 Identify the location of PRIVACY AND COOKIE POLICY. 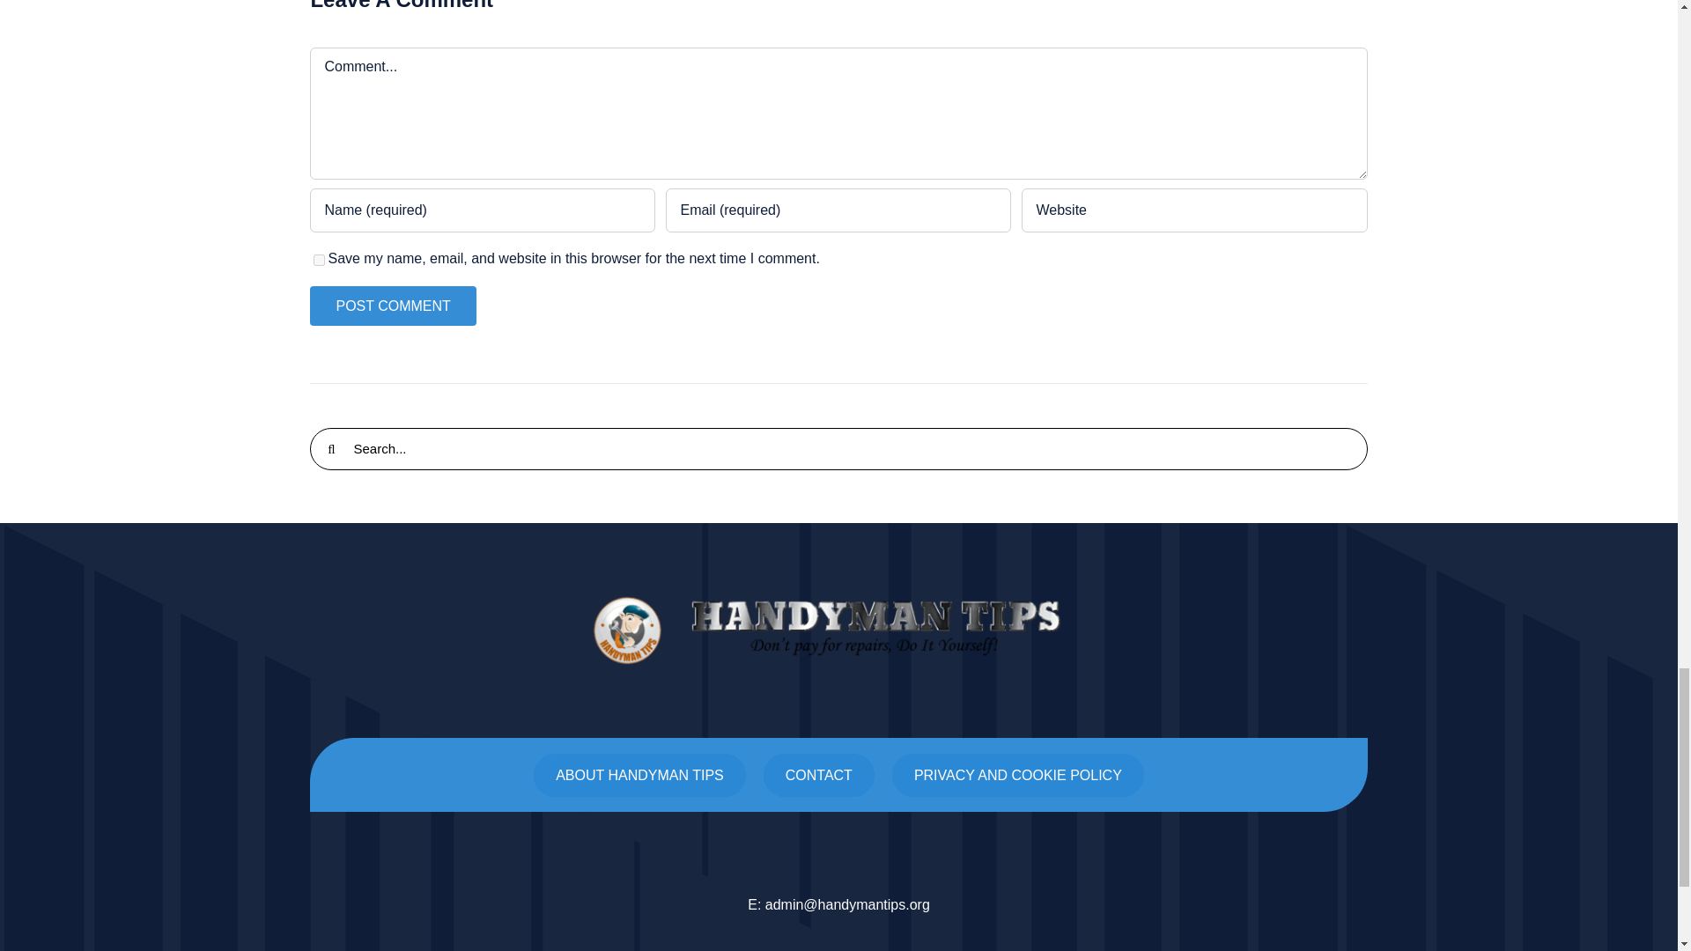
(1018, 775).